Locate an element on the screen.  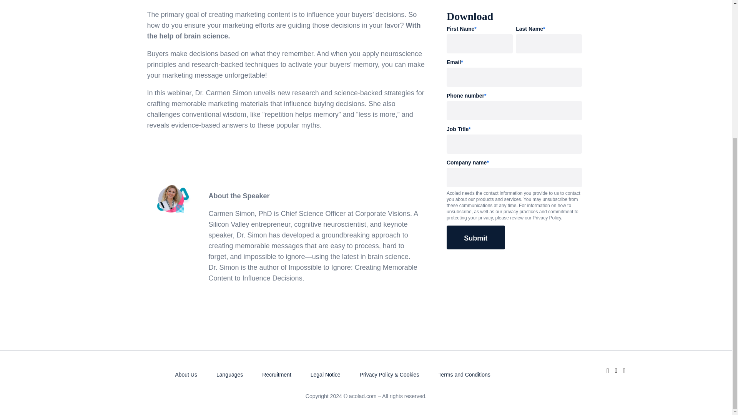
Legal Notice is located at coordinates (325, 374).